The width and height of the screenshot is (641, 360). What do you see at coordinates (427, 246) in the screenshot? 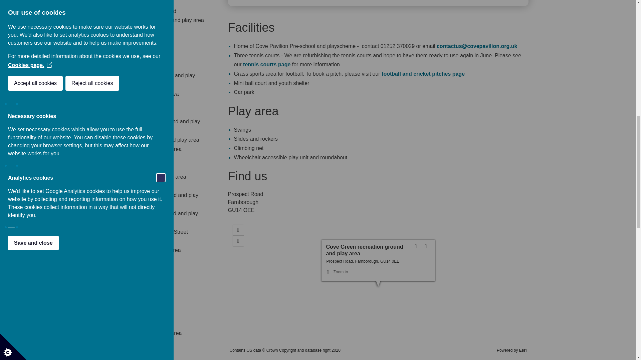
I see `Close` at bounding box center [427, 246].